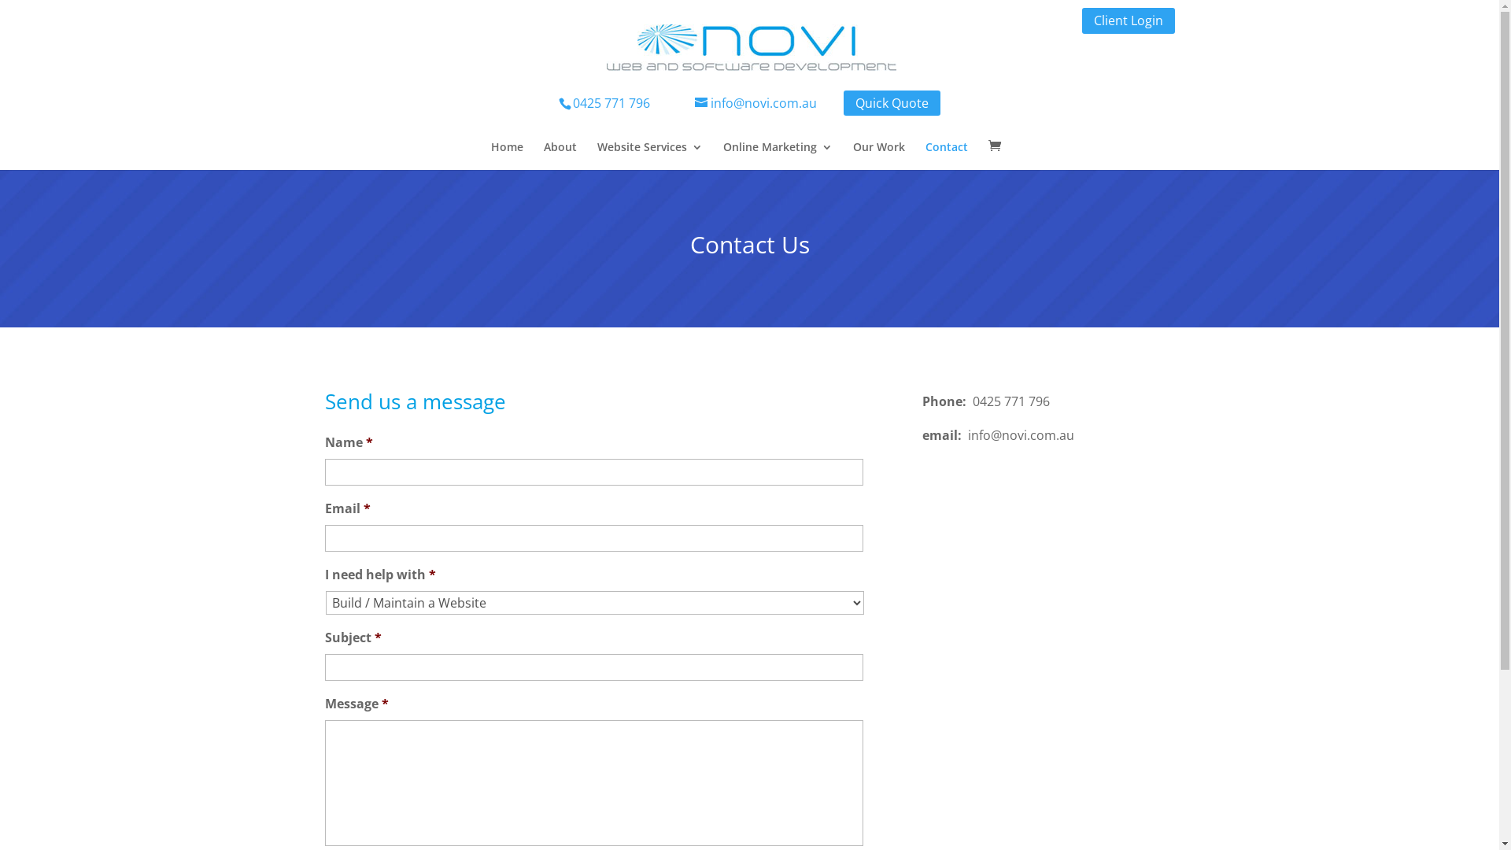 This screenshot has height=850, width=1511. What do you see at coordinates (507, 156) in the screenshot?
I see `Home` at bounding box center [507, 156].